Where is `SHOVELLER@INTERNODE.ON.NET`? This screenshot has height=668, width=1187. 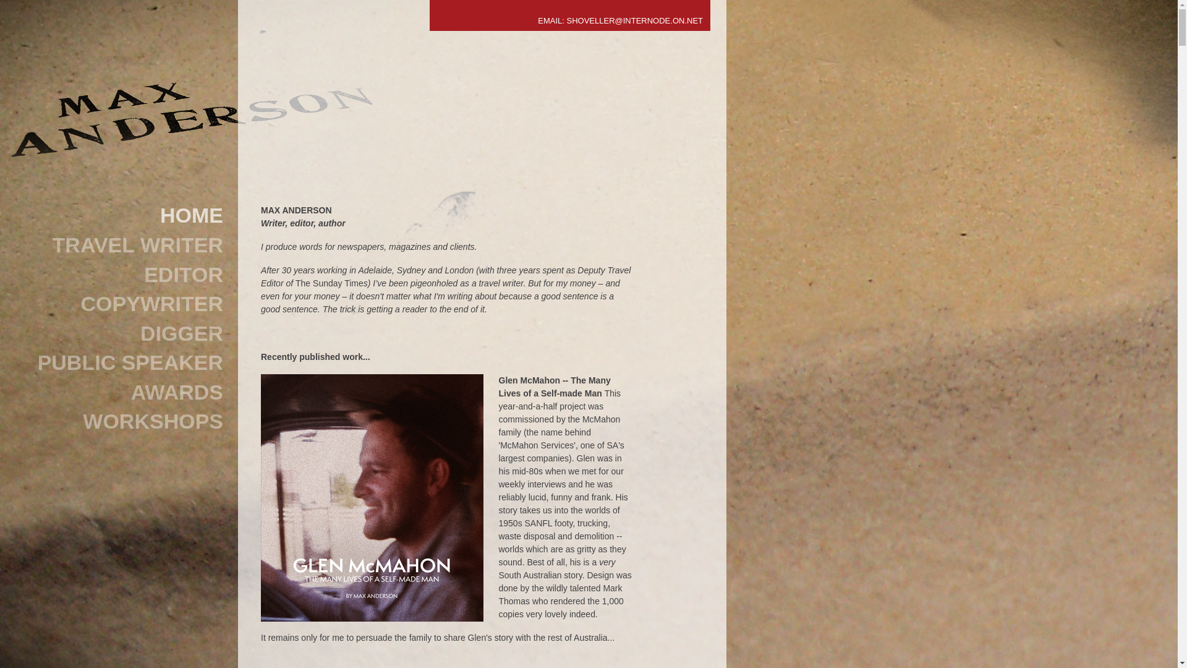 SHOVELLER@INTERNODE.ON.NET is located at coordinates (634, 21).